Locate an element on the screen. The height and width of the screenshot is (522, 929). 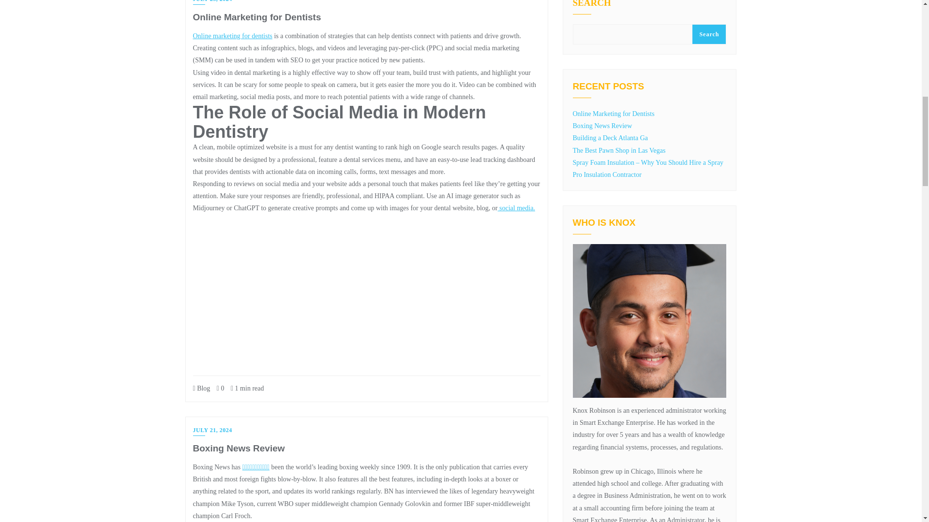
Boxing News Review is located at coordinates (238, 448).